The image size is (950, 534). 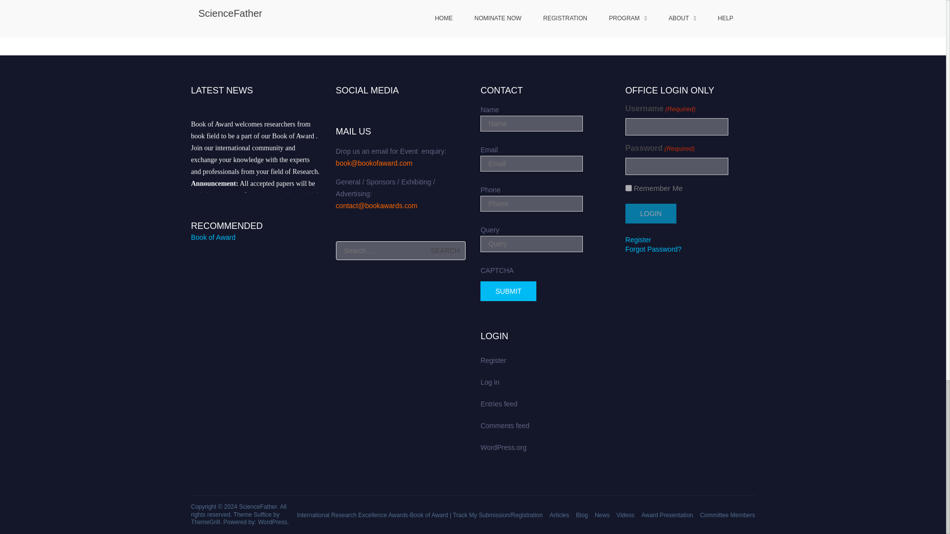 I want to click on ScienceFather, so click(x=258, y=507).